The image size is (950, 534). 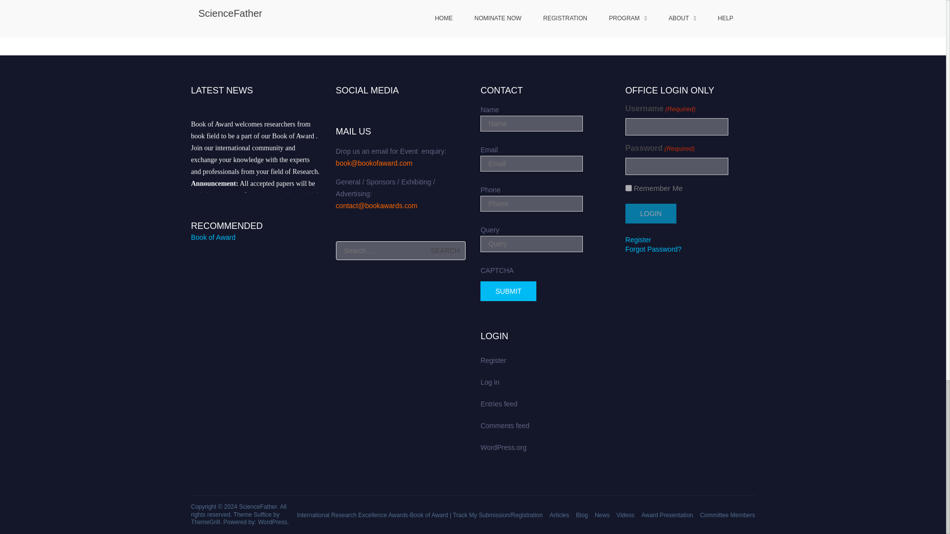 I want to click on ScienceFather, so click(x=258, y=507).